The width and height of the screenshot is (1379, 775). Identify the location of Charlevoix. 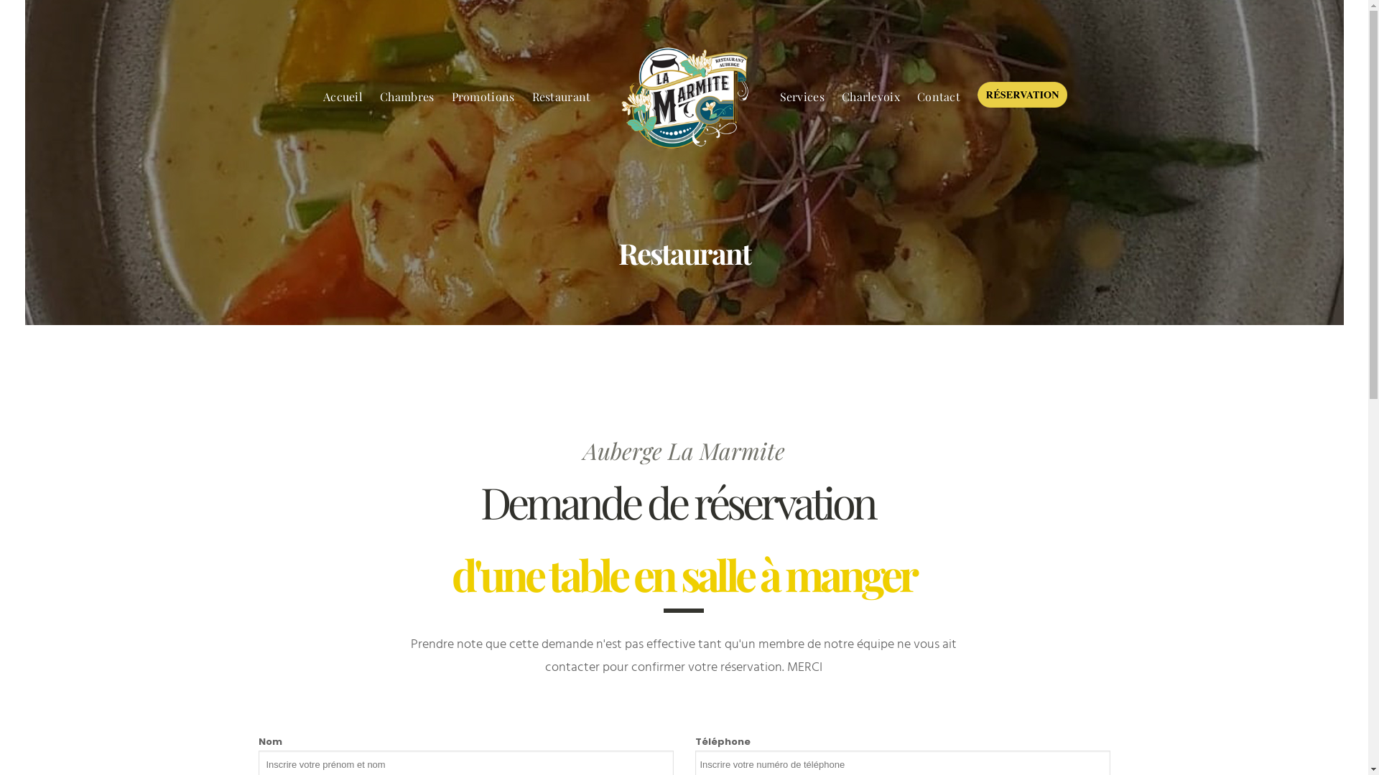
(870, 97).